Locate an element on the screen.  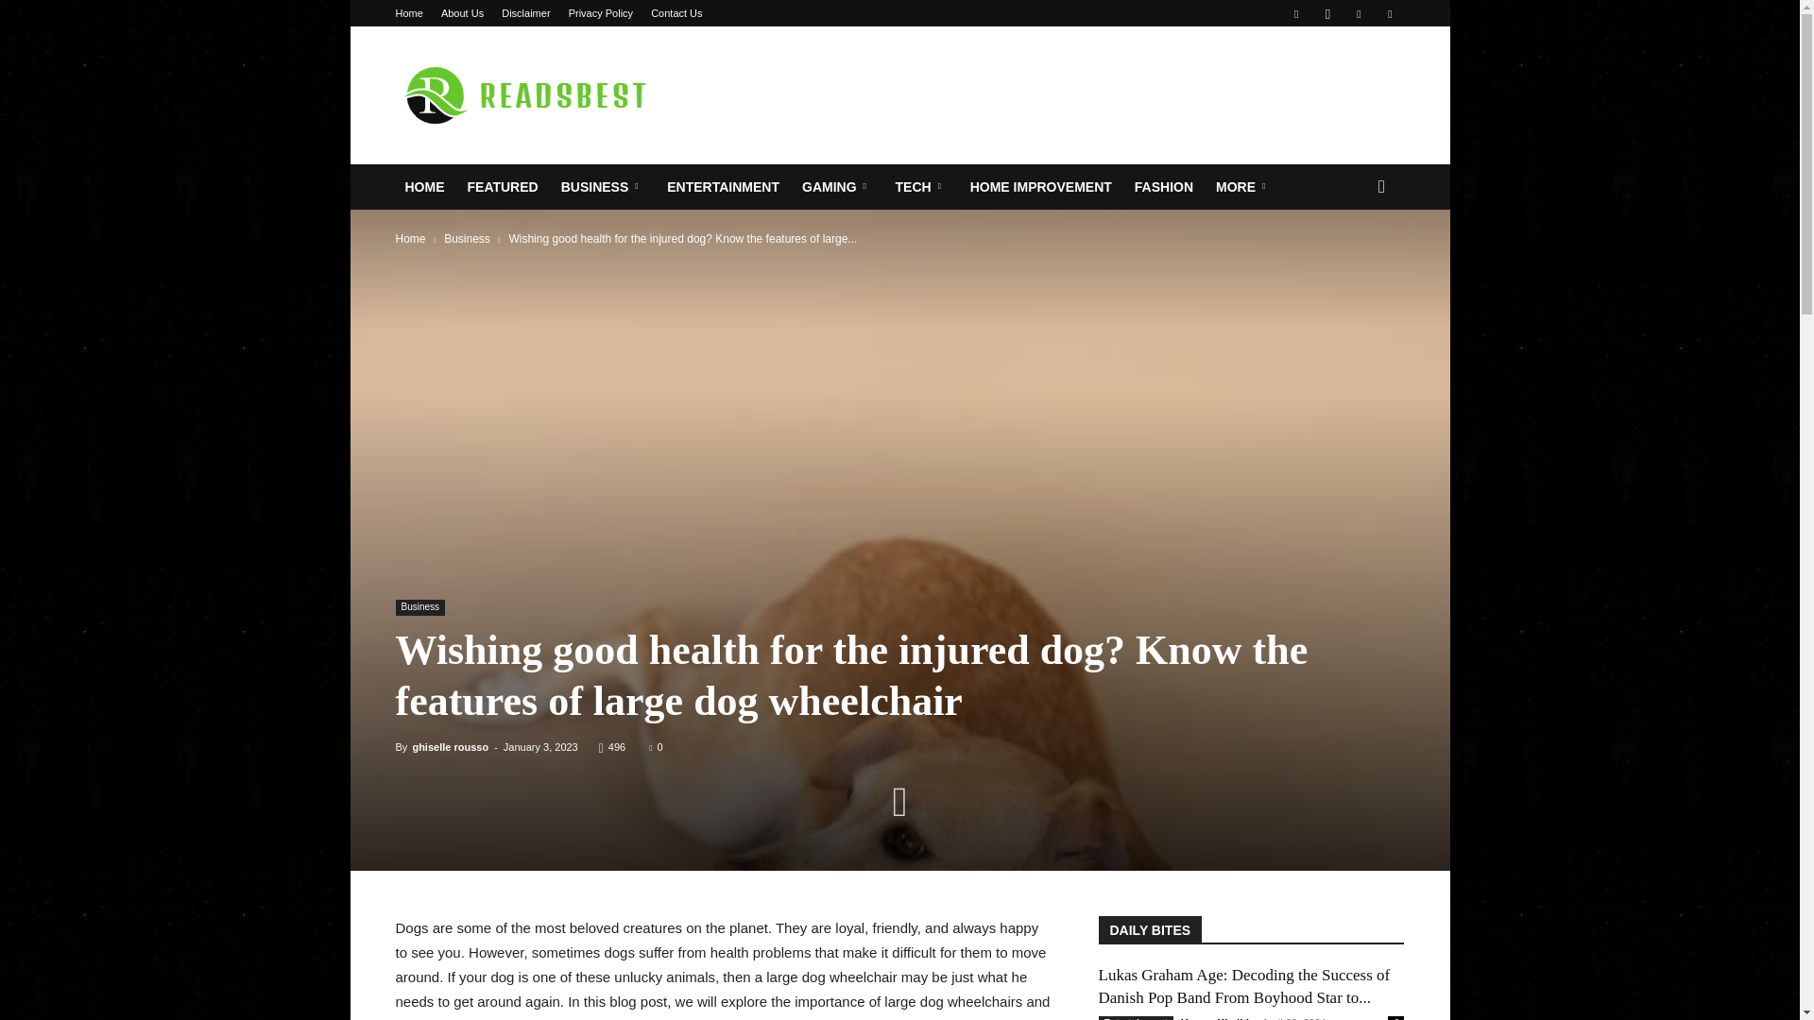
Twitter is located at coordinates (1359, 13).